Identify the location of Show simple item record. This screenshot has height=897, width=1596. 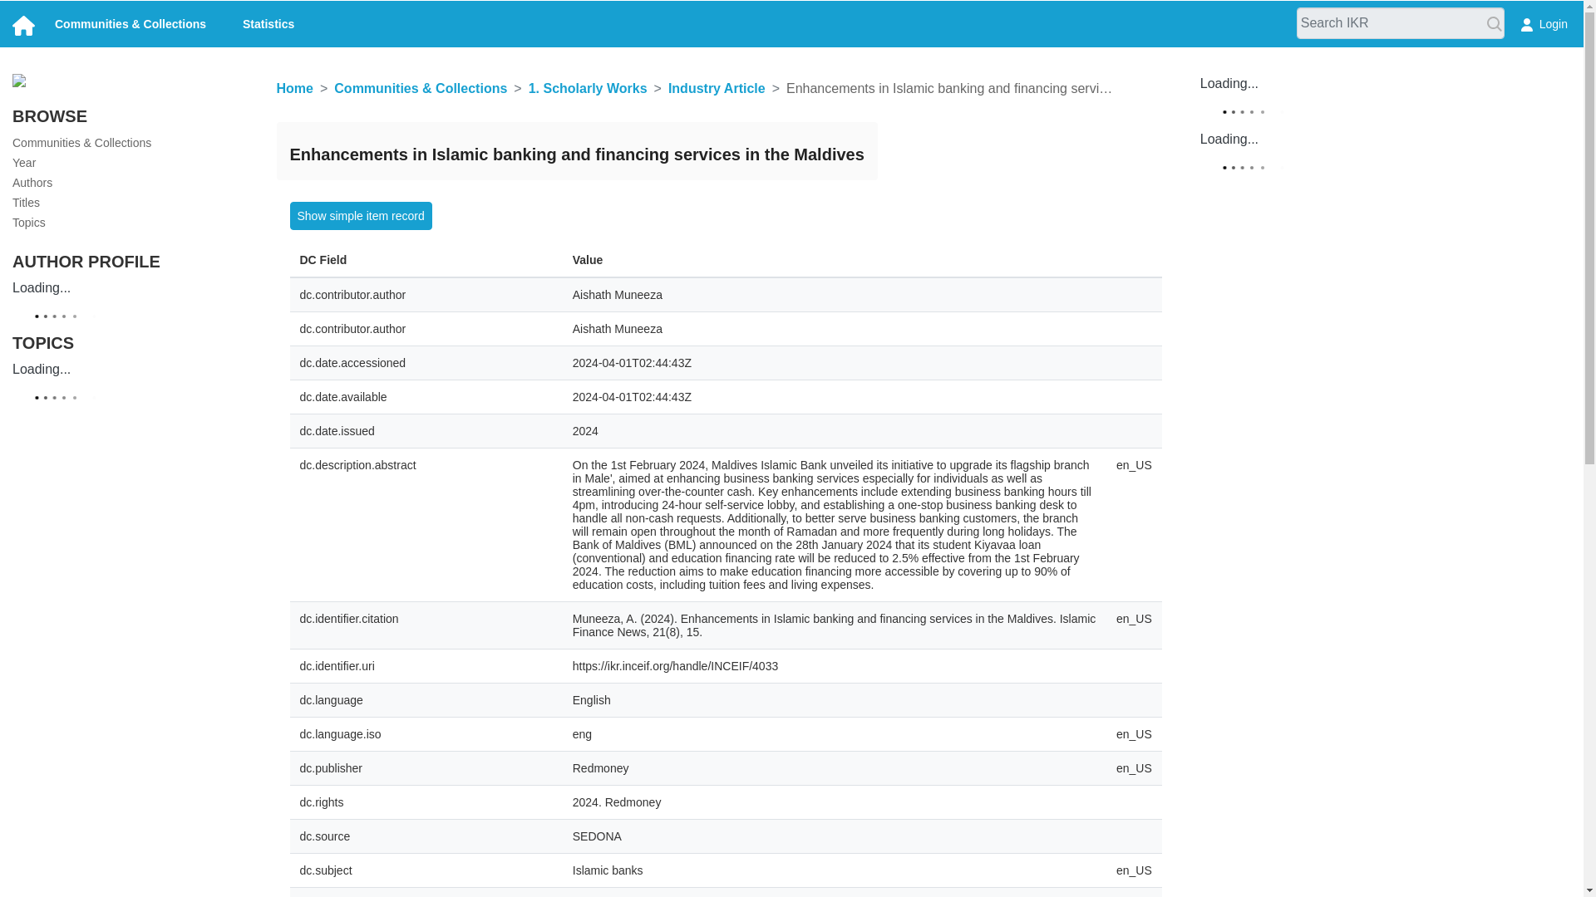
(359, 216).